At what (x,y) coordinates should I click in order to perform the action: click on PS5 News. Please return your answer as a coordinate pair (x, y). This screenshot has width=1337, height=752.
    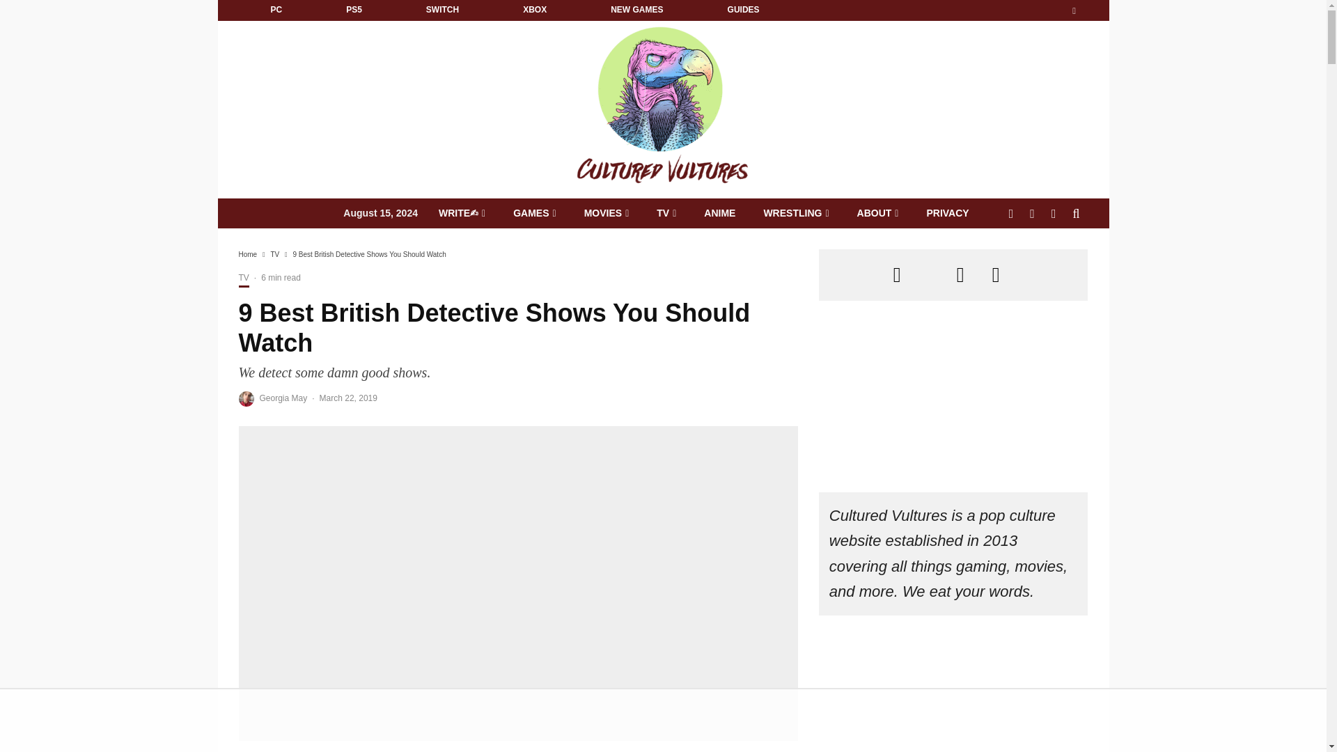
    Looking at the image, I should click on (354, 10).